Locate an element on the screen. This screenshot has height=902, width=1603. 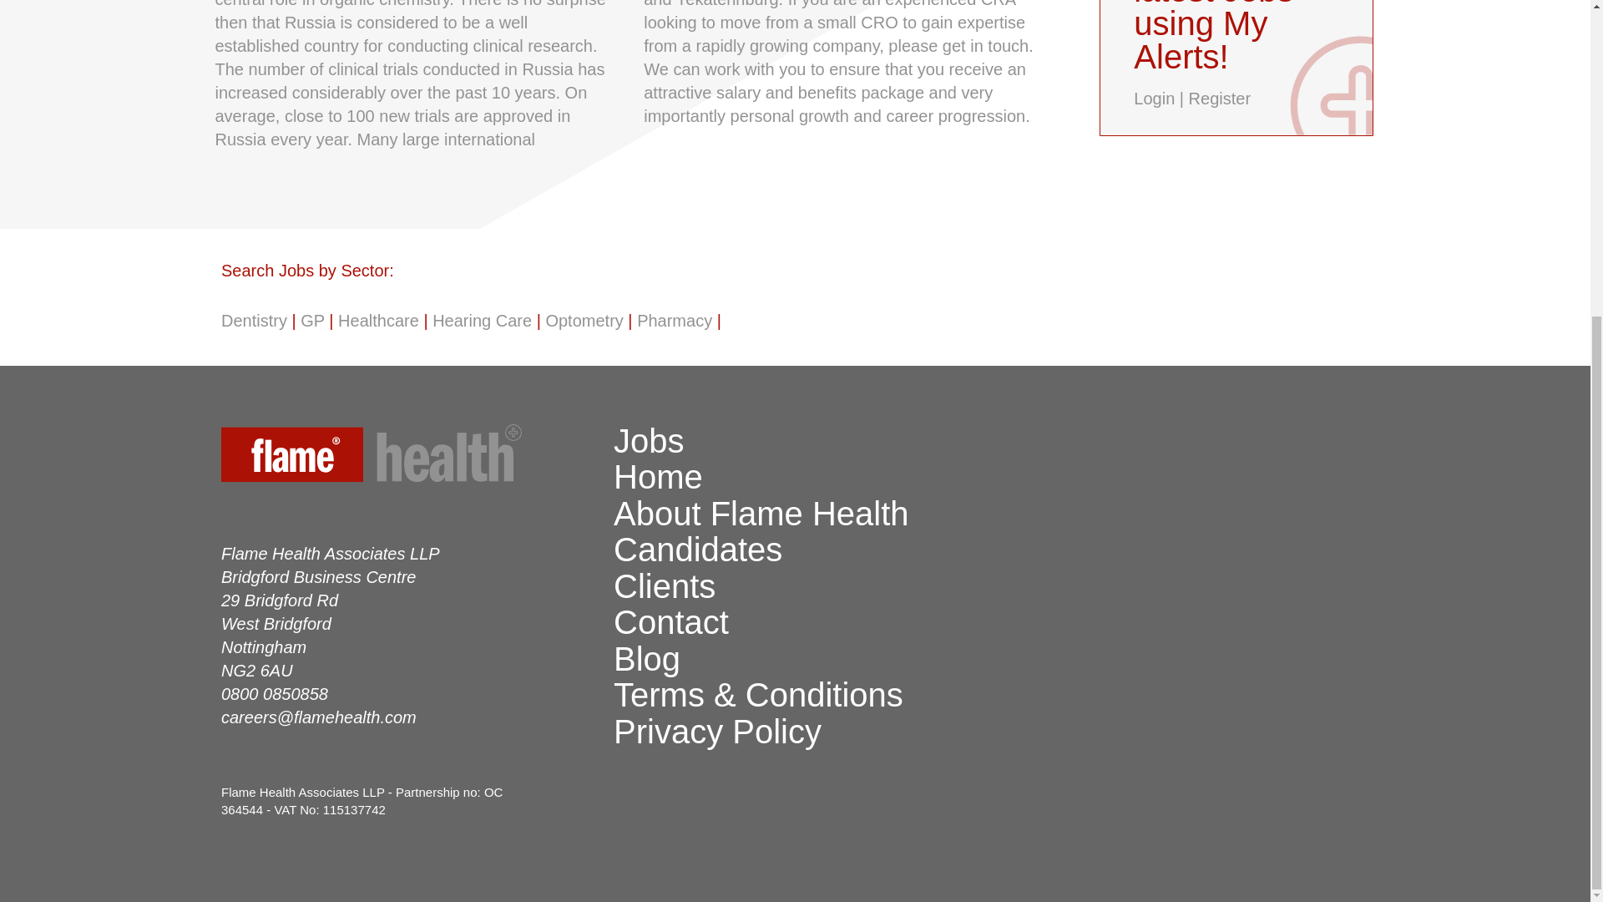
Pharmacy is located at coordinates (674, 321).